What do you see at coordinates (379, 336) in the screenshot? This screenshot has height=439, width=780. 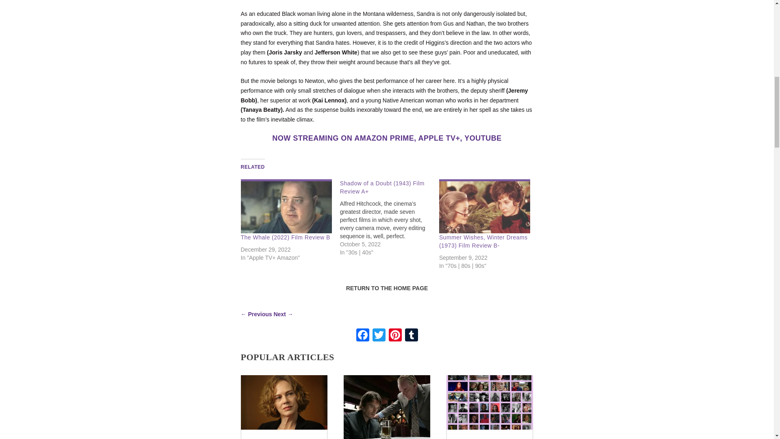 I see `Twitter` at bounding box center [379, 336].